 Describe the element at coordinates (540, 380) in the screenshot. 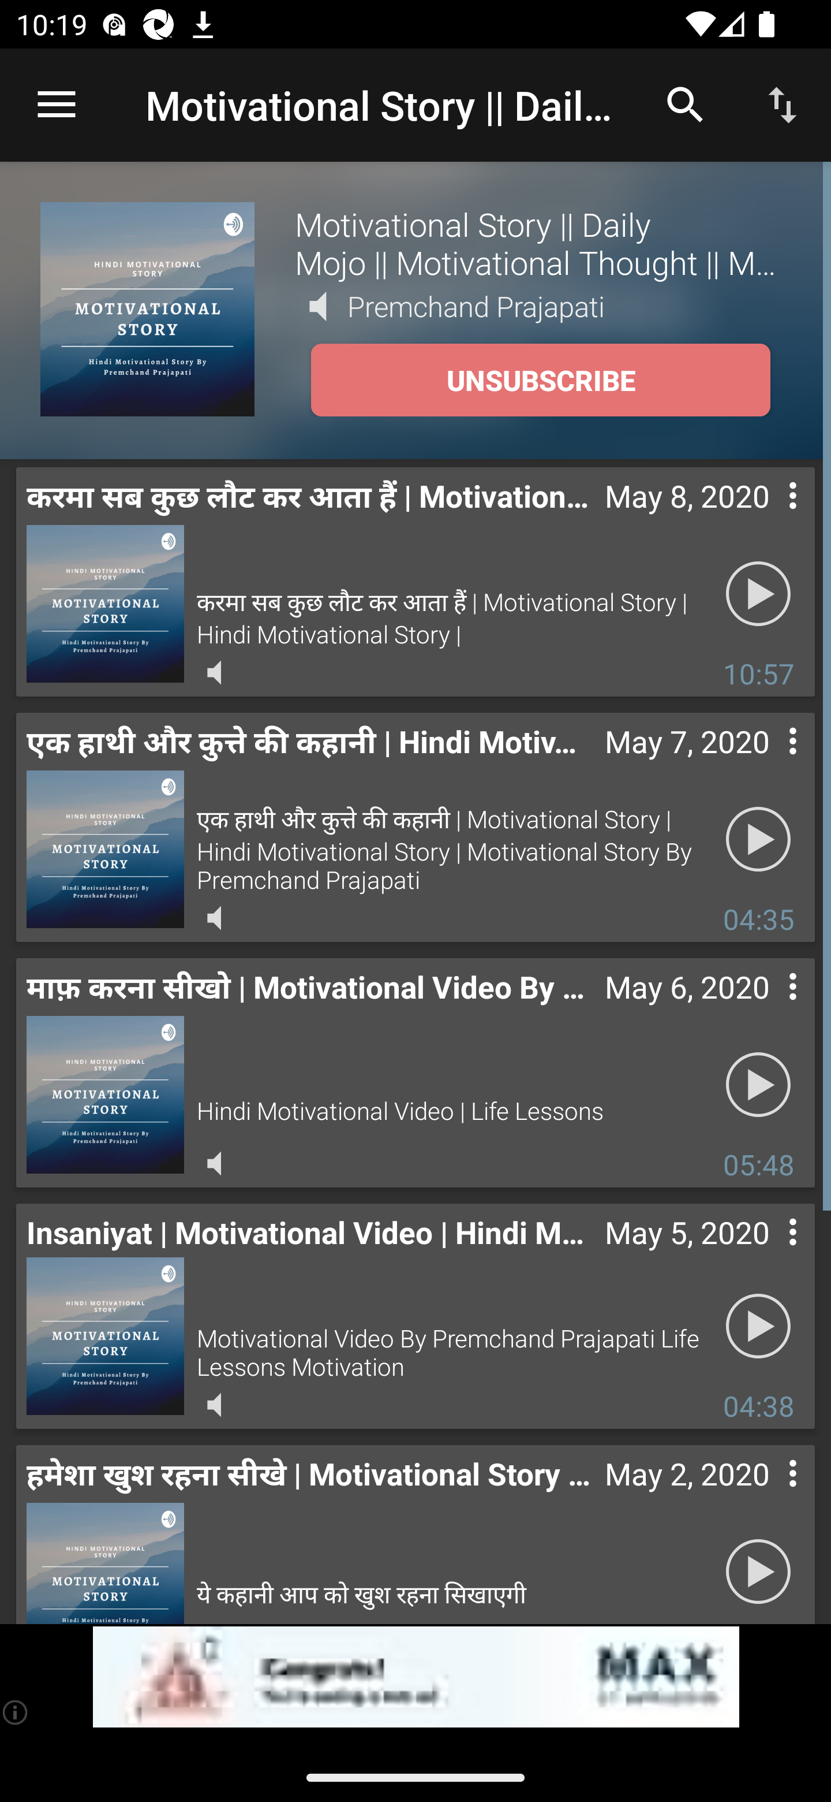

I see `UNSUBSCRIBE` at that location.